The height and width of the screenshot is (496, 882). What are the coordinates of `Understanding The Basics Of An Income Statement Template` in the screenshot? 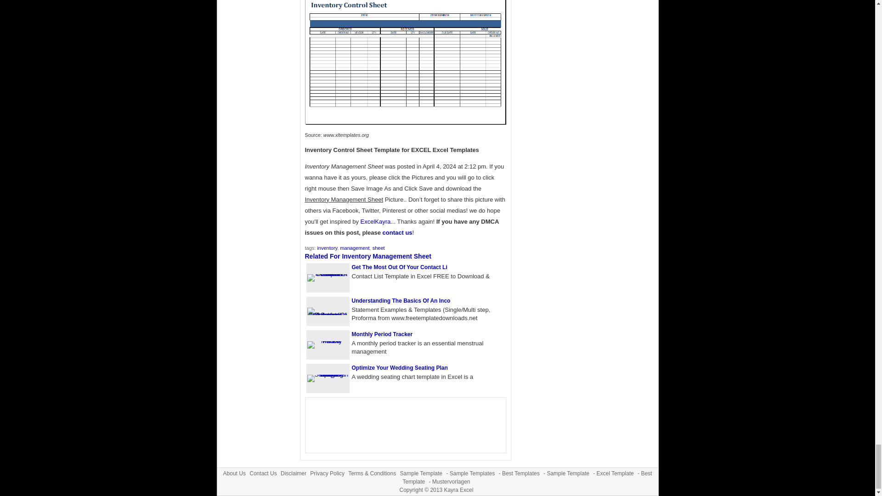 It's located at (328, 315).